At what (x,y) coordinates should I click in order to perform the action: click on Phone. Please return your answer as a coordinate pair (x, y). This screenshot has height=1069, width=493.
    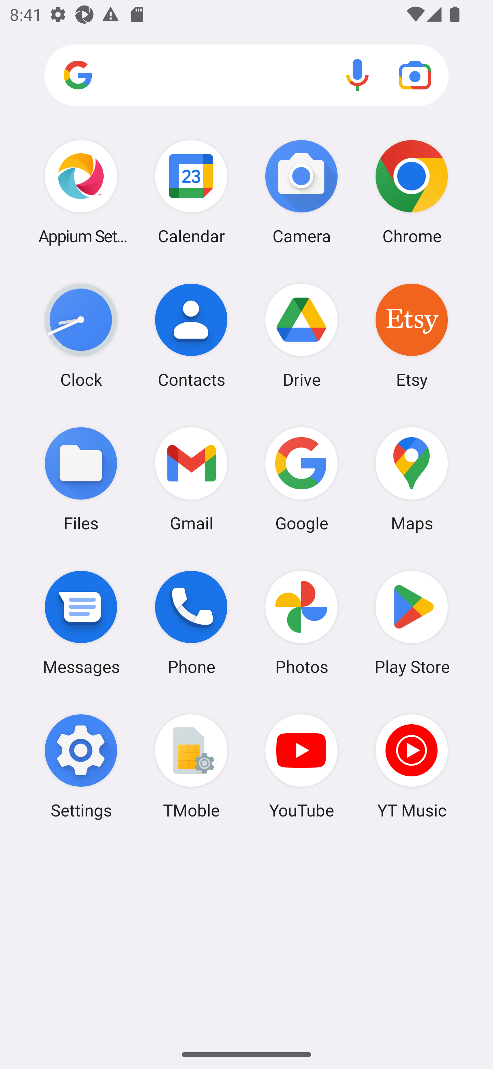
    Looking at the image, I should click on (191, 623).